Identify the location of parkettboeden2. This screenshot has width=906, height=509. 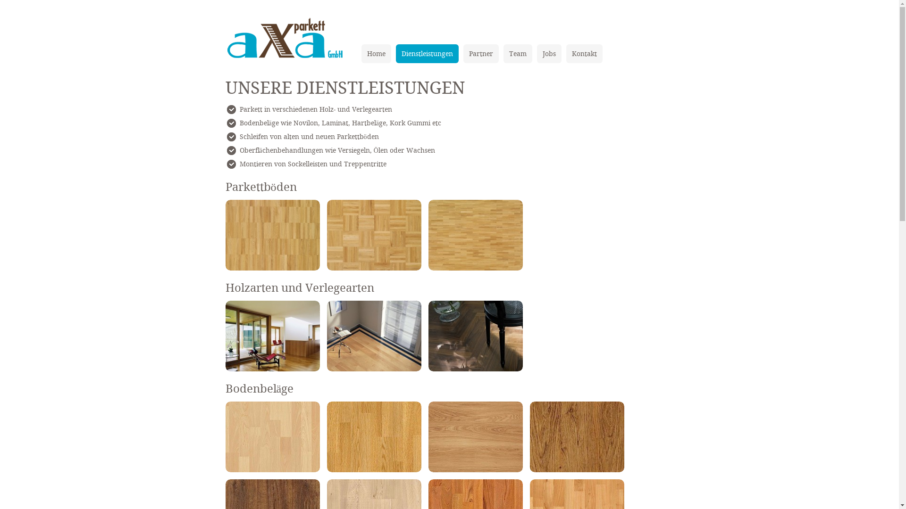
(476, 235).